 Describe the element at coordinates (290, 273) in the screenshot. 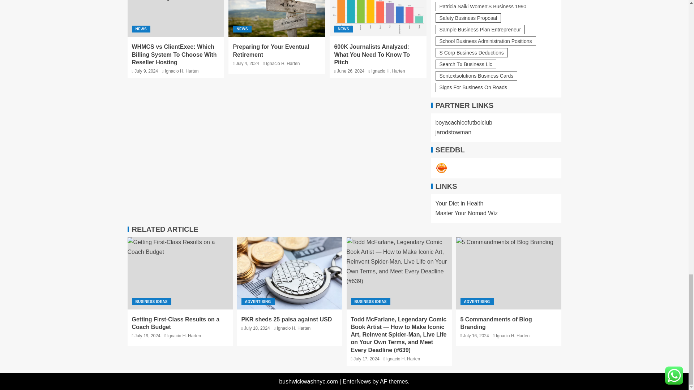

I see `PKR sheds 25 paisa against USD` at that location.